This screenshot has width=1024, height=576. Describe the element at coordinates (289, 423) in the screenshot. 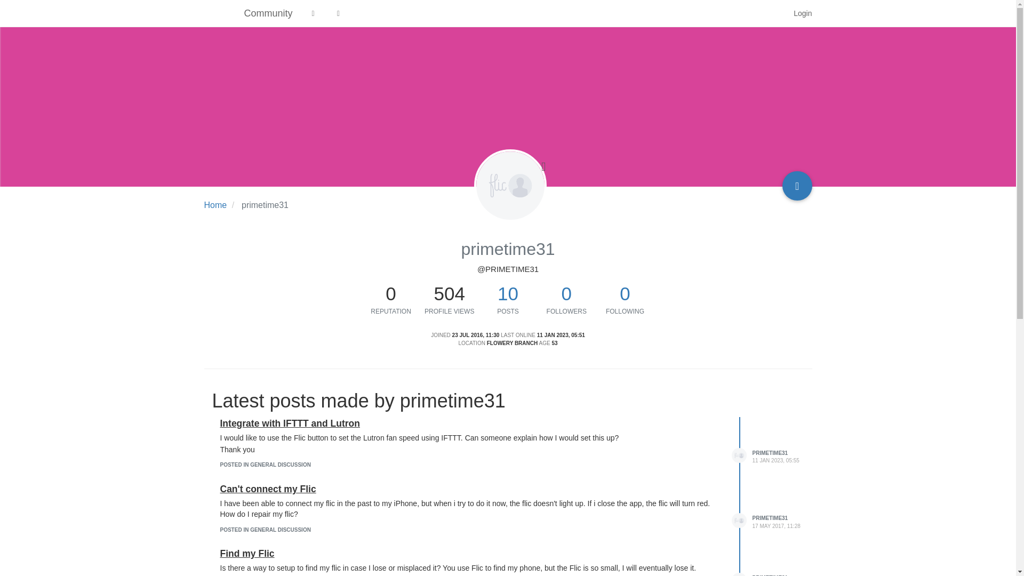

I see `Integrate with IFTTT and Lutron` at that location.